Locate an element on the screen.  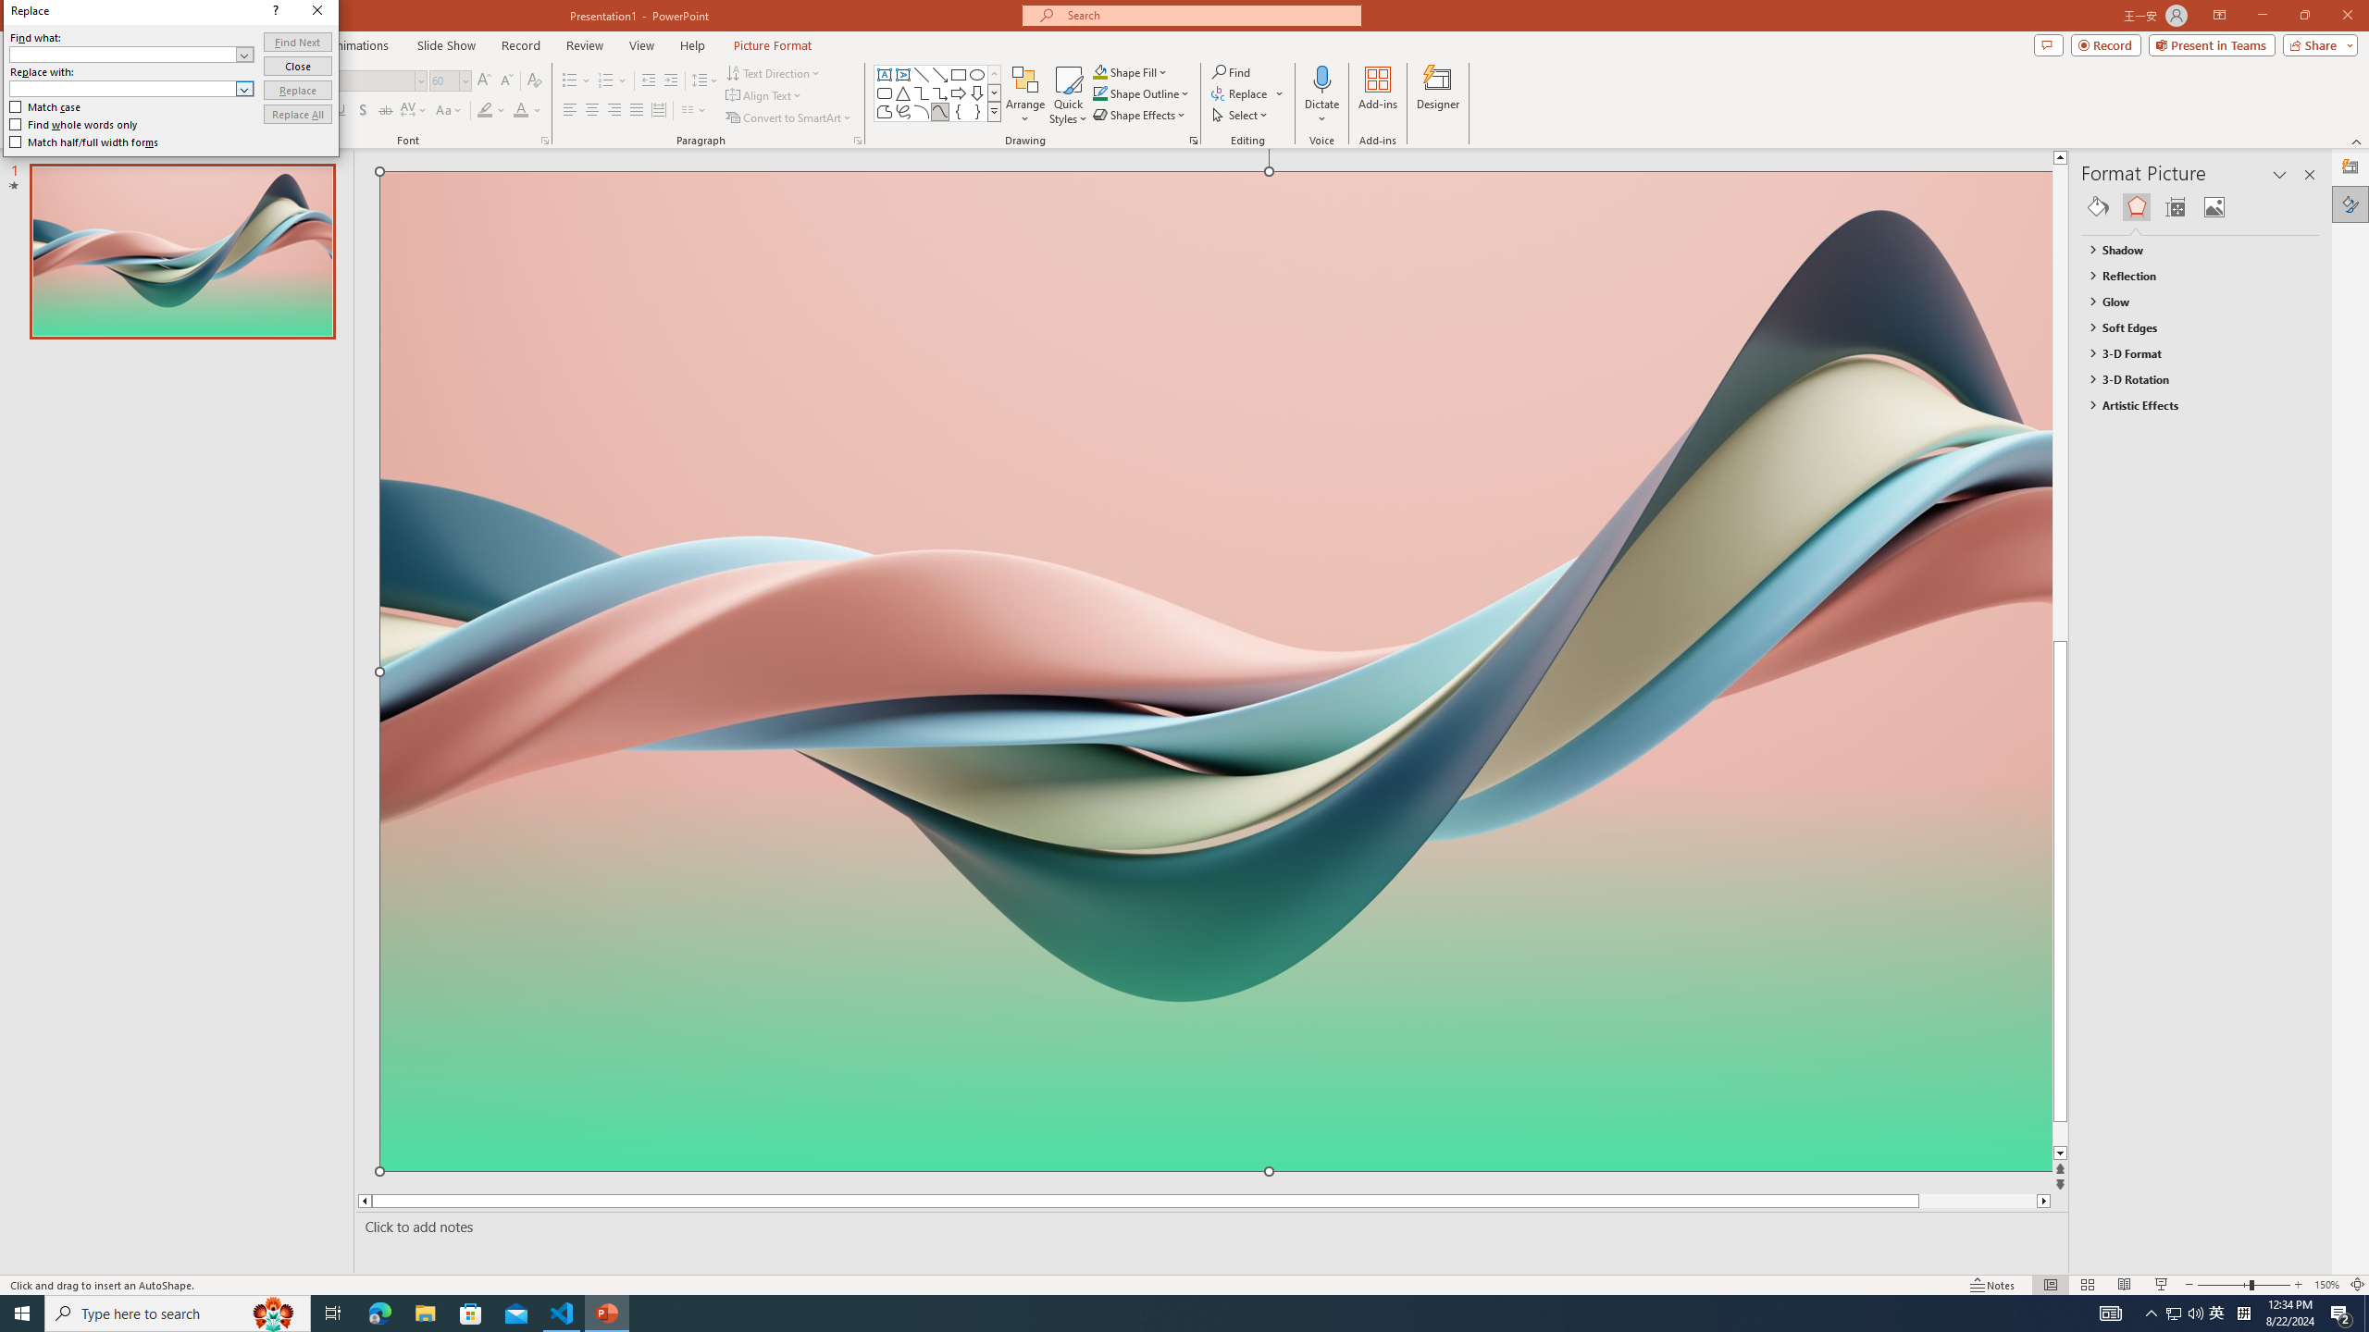
Columns is located at coordinates (694, 111).